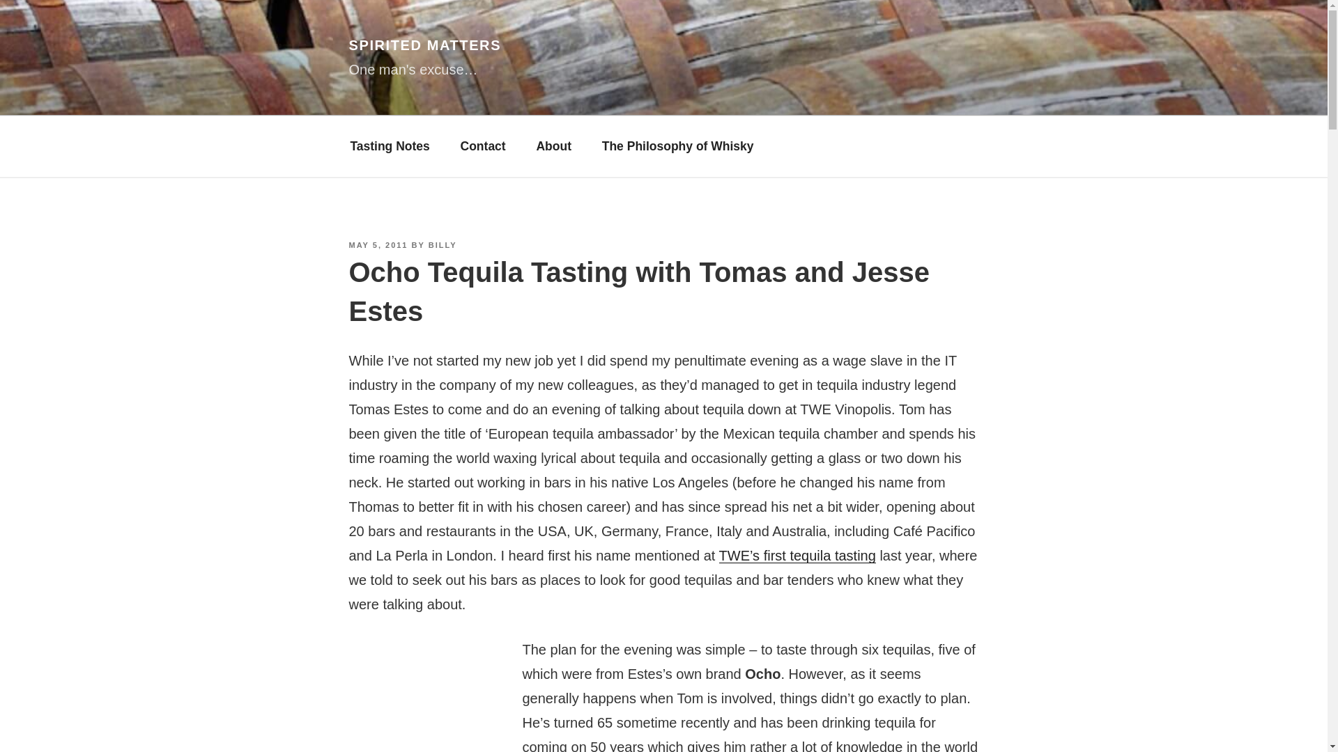 This screenshot has height=752, width=1338. I want to click on Contact, so click(484, 147).